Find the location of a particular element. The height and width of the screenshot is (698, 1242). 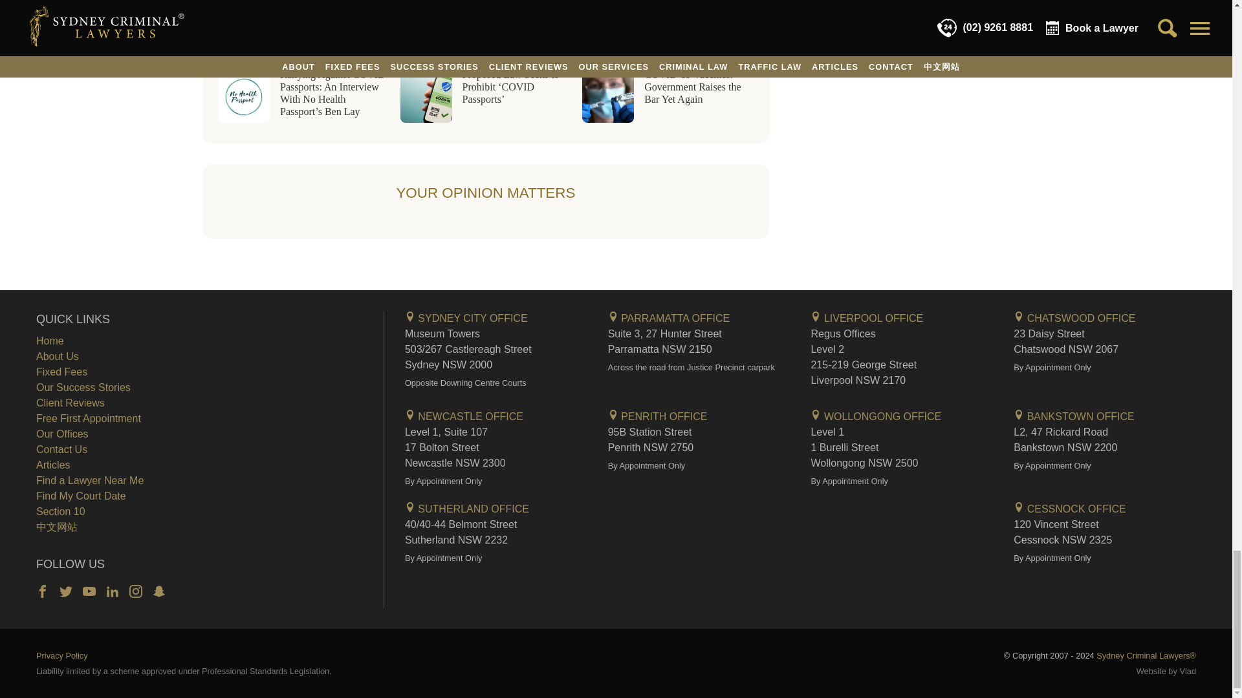

Bankstown Office Page is located at coordinates (1073, 416).